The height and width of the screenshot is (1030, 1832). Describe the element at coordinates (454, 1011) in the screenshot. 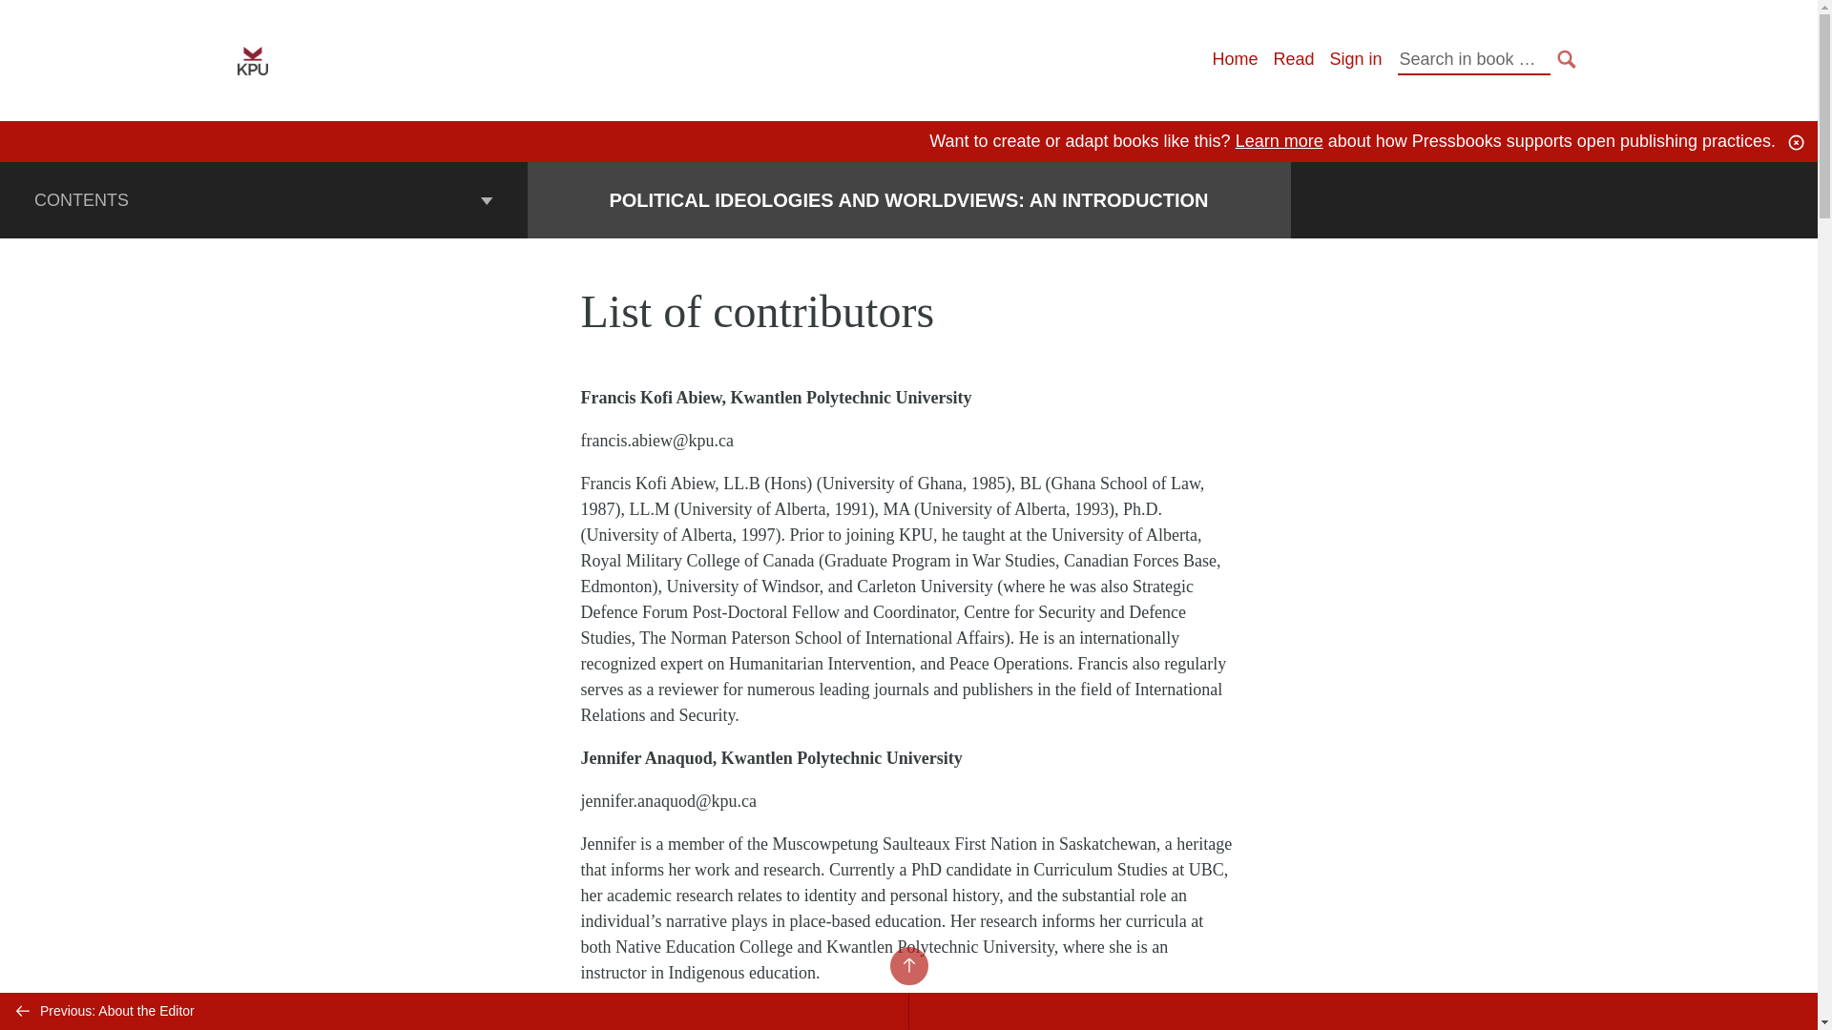

I see `Previous: About the Editor` at that location.